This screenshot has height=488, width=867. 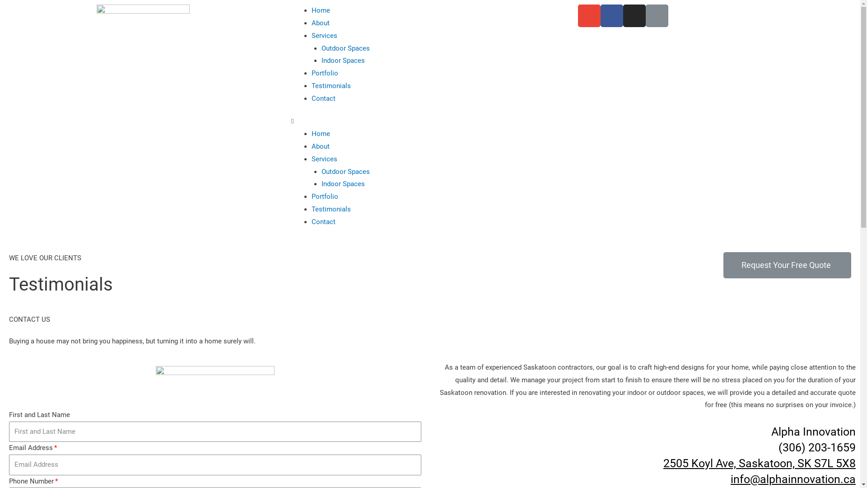 What do you see at coordinates (325, 73) in the screenshot?
I see `Portfolio` at bounding box center [325, 73].